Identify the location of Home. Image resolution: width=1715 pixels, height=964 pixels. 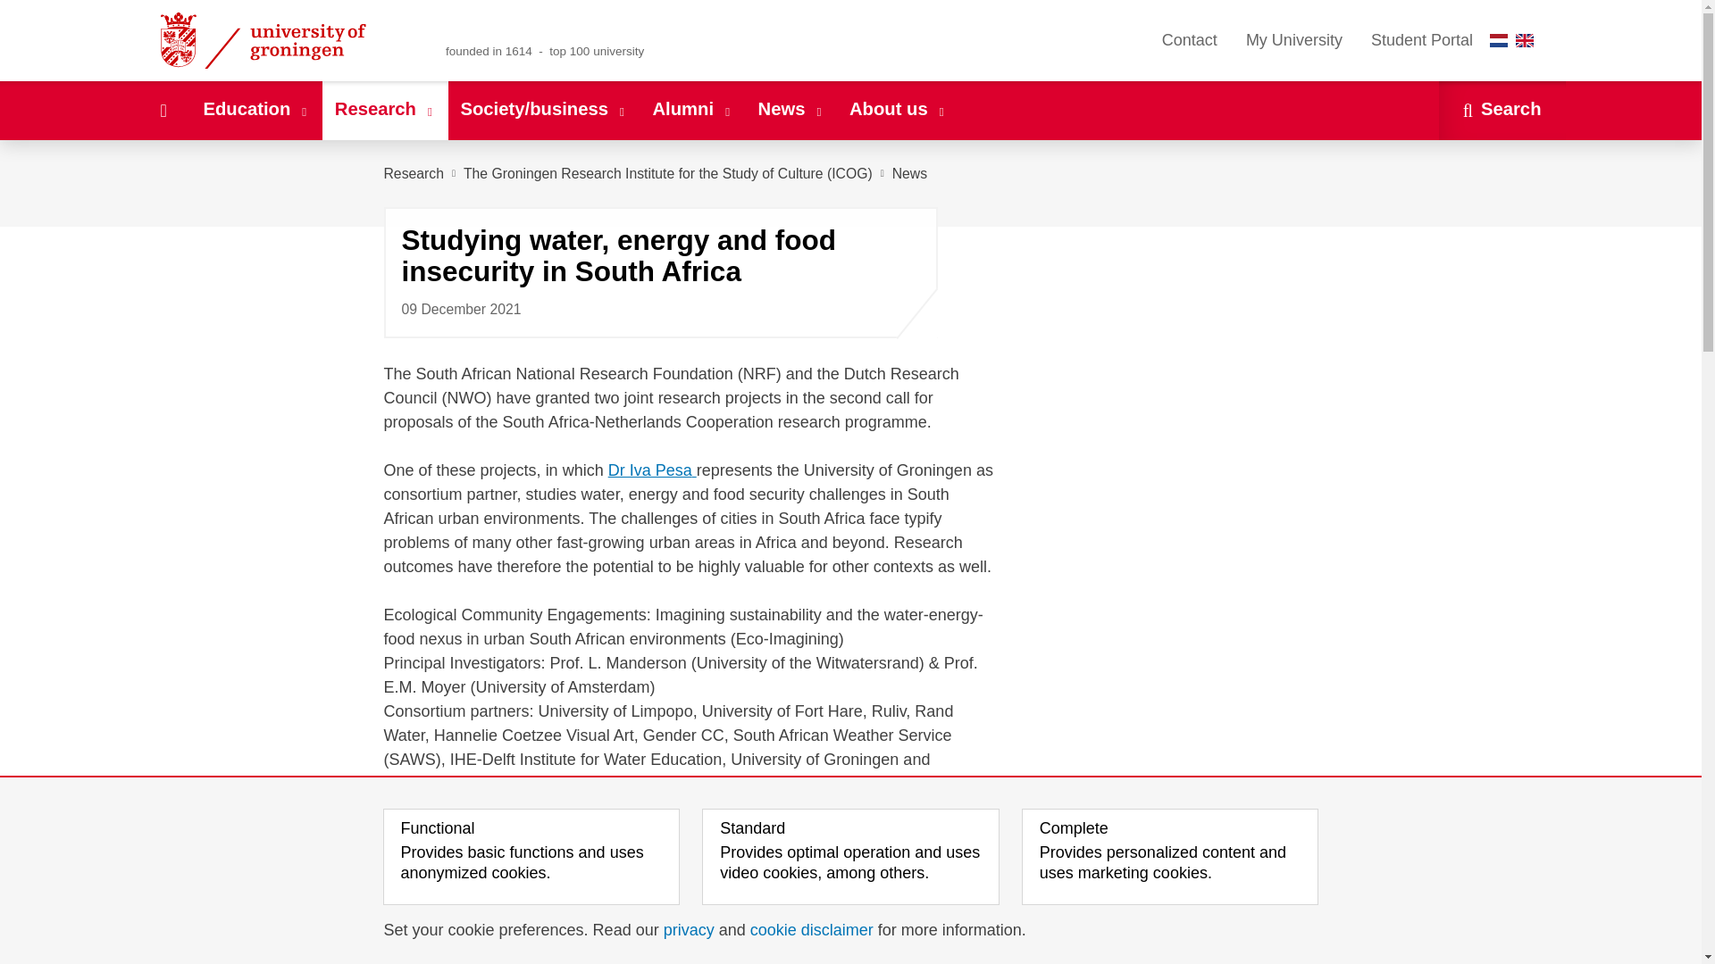
(163, 110).